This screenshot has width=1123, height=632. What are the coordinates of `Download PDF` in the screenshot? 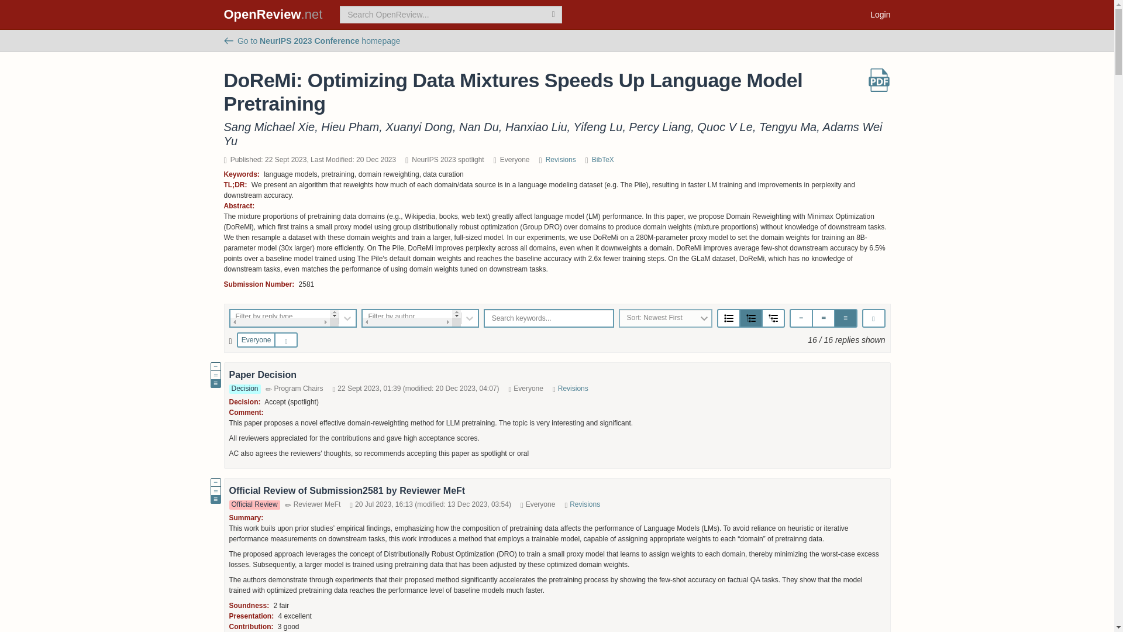 It's located at (879, 80).